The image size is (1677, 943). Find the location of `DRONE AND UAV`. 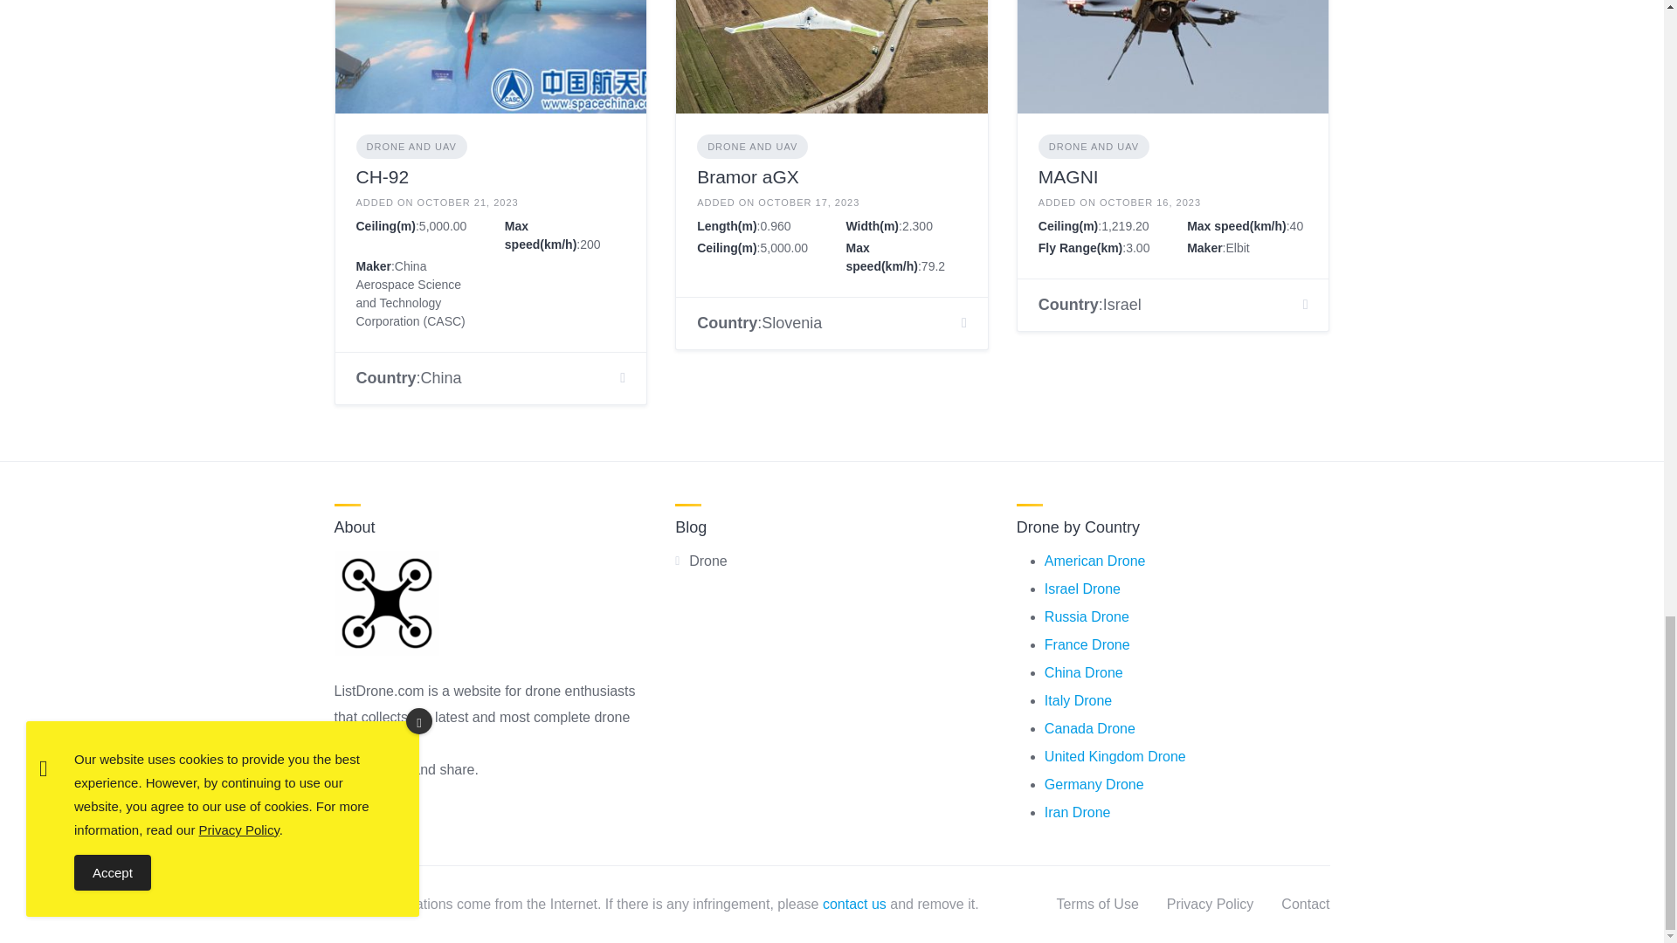

DRONE AND UAV is located at coordinates (753, 147).